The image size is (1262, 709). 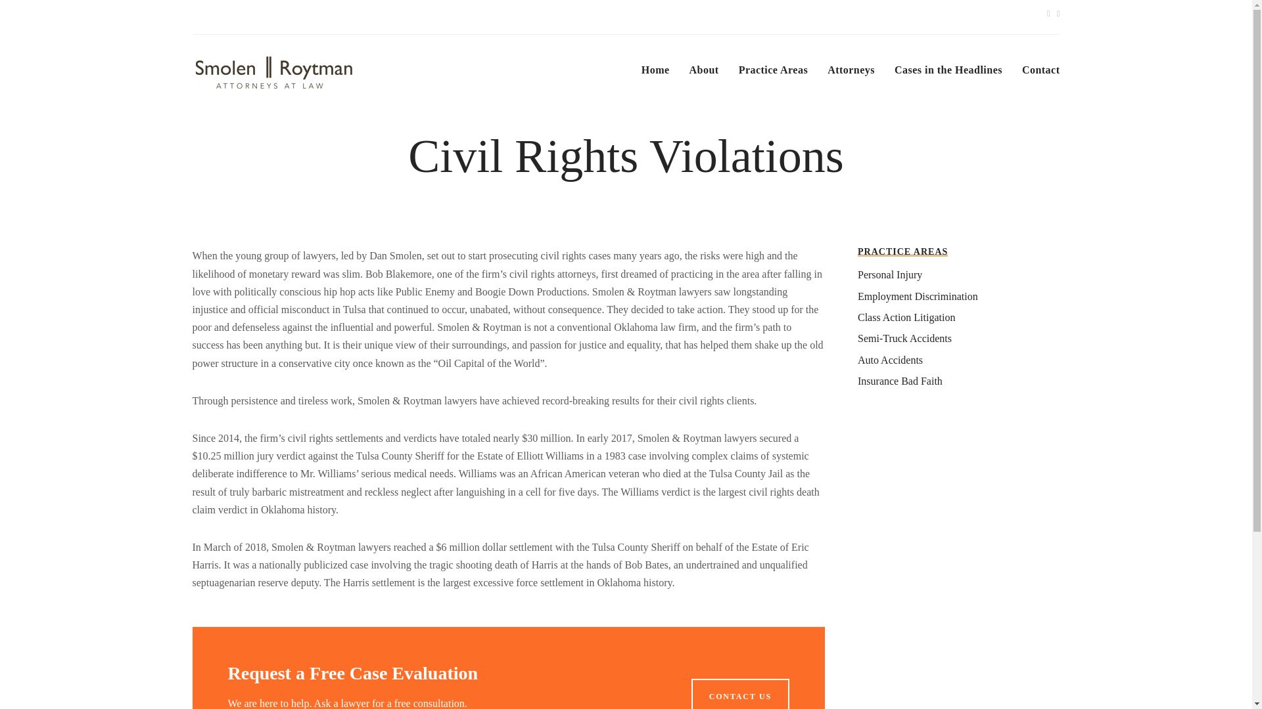 I want to click on CONTACT US, so click(x=740, y=693).